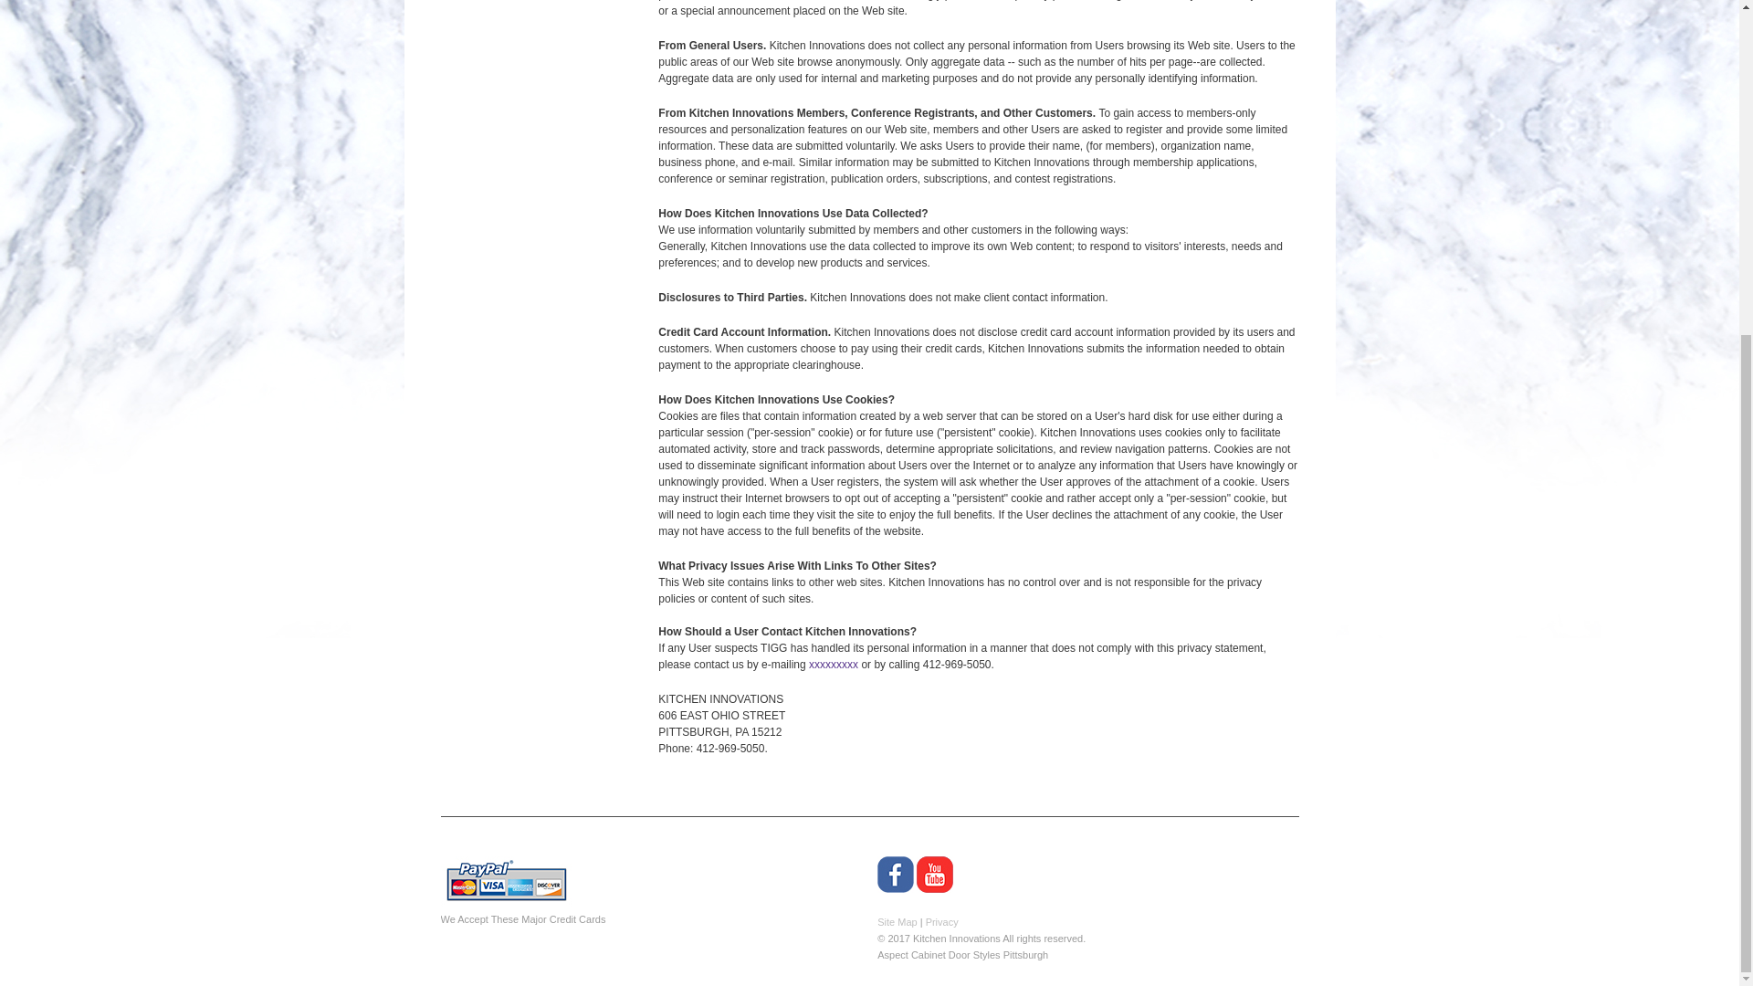 This screenshot has width=1753, height=986. What do you see at coordinates (833, 665) in the screenshot?
I see `xxxxxxxxx` at bounding box center [833, 665].